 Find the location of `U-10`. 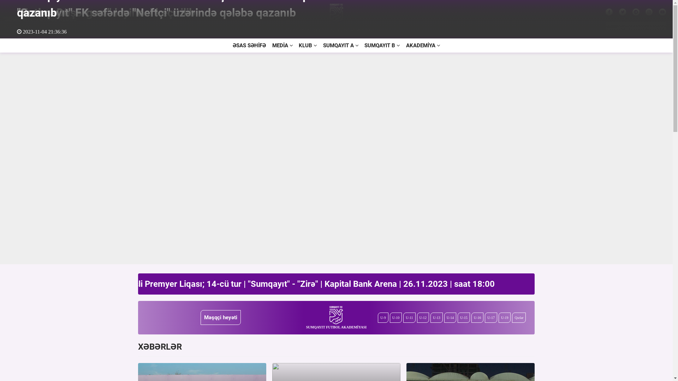

U-10 is located at coordinates (396, 317).